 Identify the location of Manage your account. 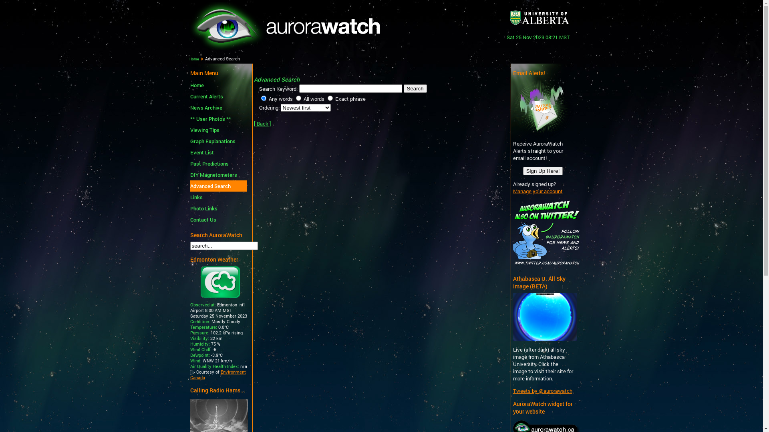
(537, 191).